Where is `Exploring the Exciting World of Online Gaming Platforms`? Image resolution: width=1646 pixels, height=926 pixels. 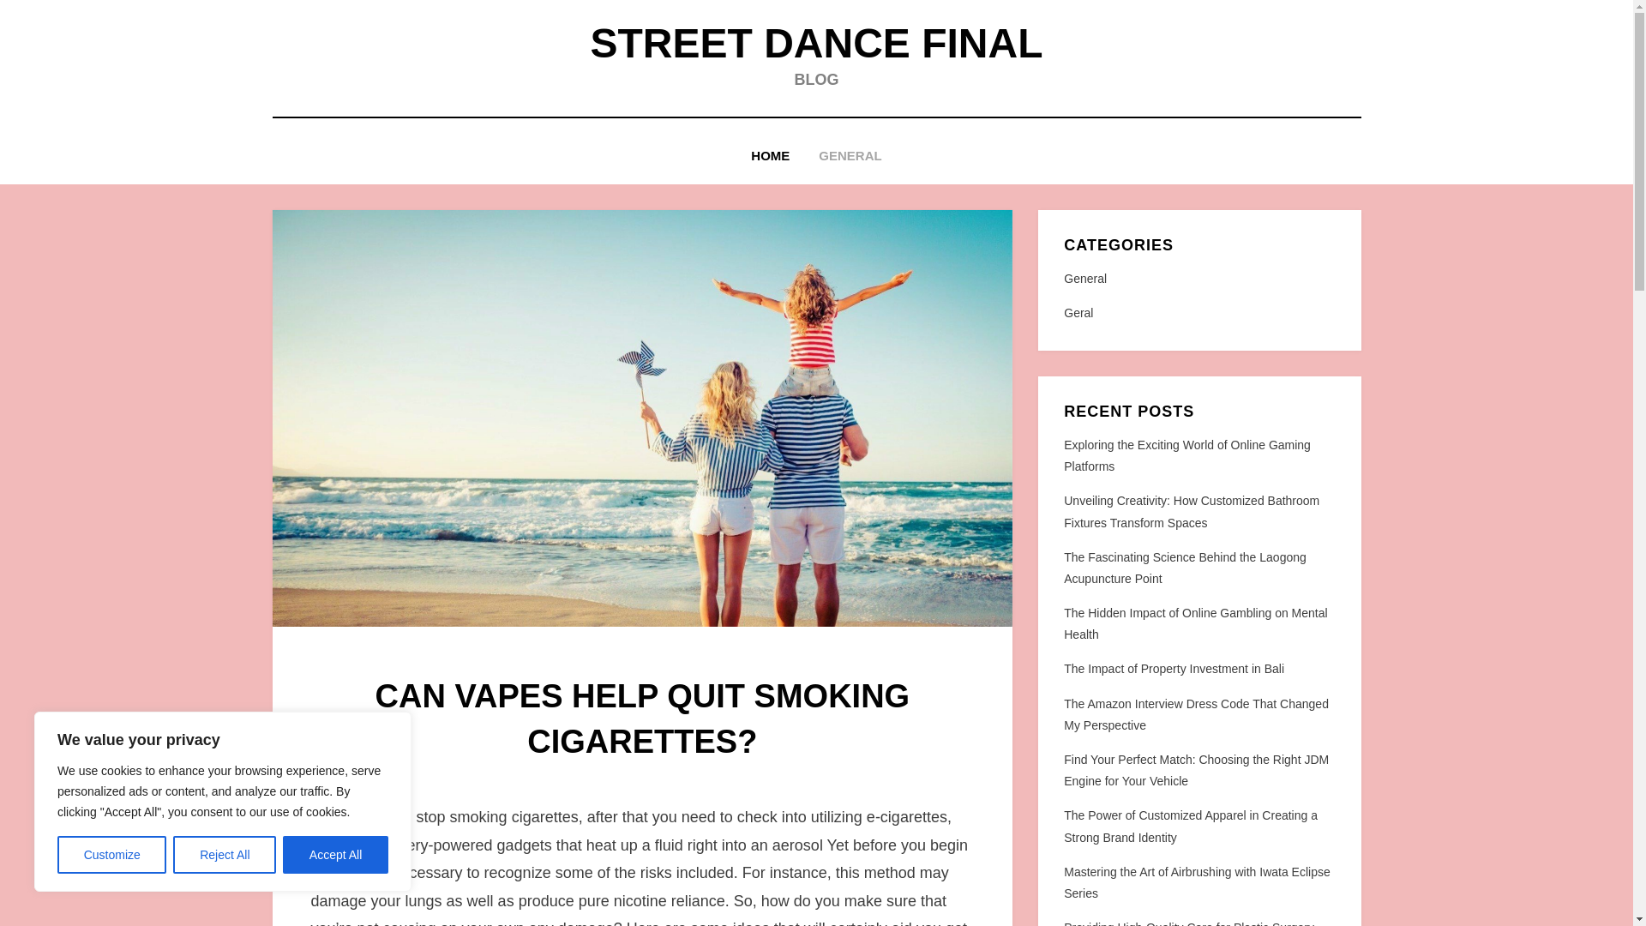 Exploring the Exciting World of Online Gaming Platforms is located at coordinates (1186, 454).